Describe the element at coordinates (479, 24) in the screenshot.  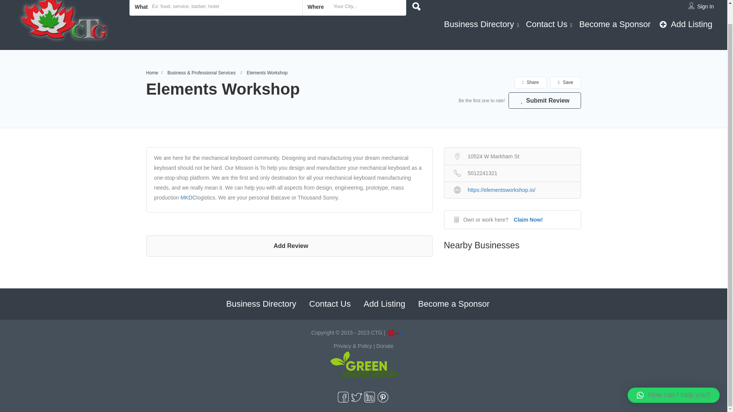
I see `Business Directory` at that location.